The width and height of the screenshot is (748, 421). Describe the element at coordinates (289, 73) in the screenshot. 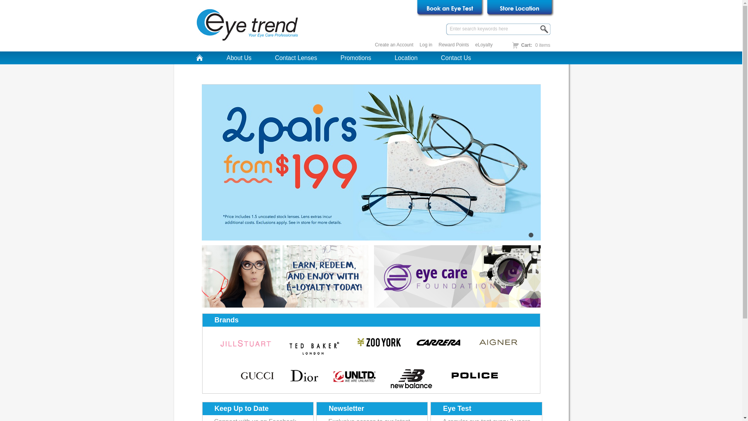

I see `MODULE_BOXES_MAIN_MENU_ELOYALTY` at that location.